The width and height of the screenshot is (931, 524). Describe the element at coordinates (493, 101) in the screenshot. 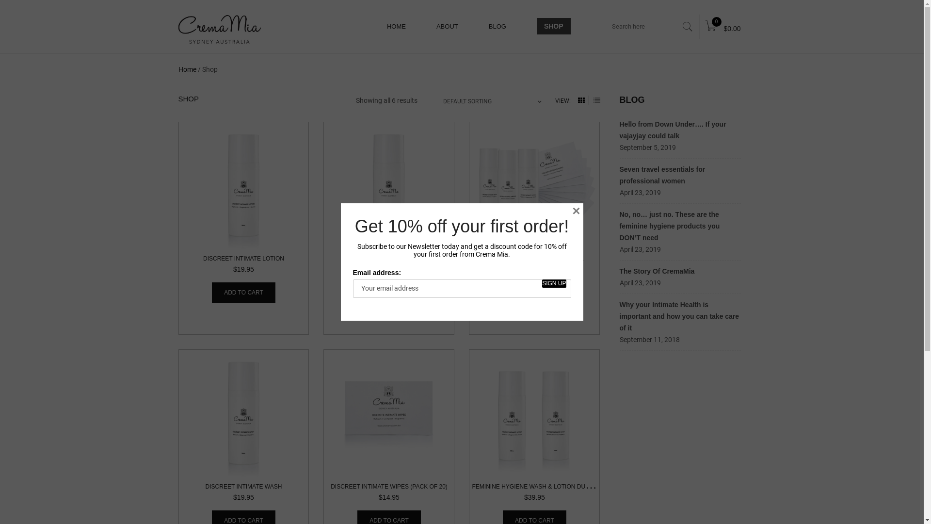

I see `DEFAULT SORTING` at that location.